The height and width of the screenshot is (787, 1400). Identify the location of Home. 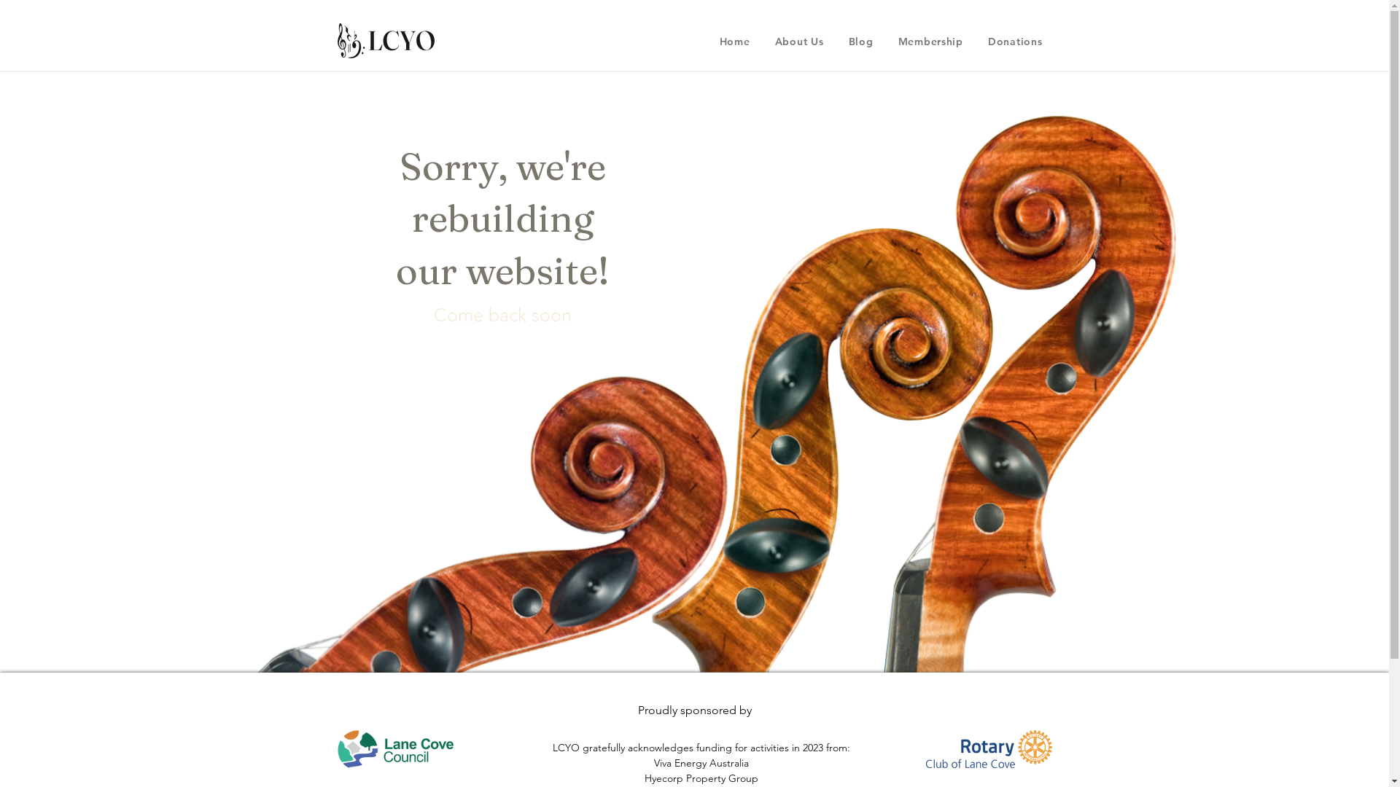
(735, 42).